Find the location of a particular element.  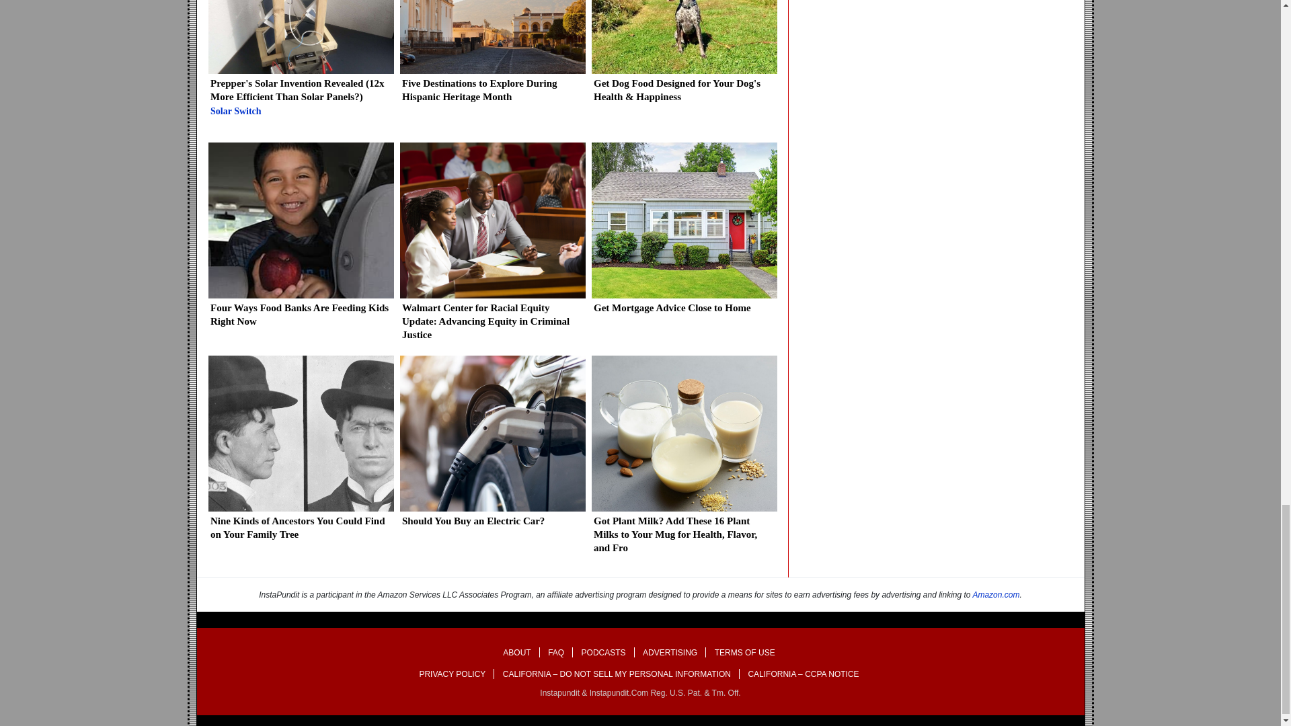

Get Mortgage Advice Close to Home is located at coordinates (683, 233).